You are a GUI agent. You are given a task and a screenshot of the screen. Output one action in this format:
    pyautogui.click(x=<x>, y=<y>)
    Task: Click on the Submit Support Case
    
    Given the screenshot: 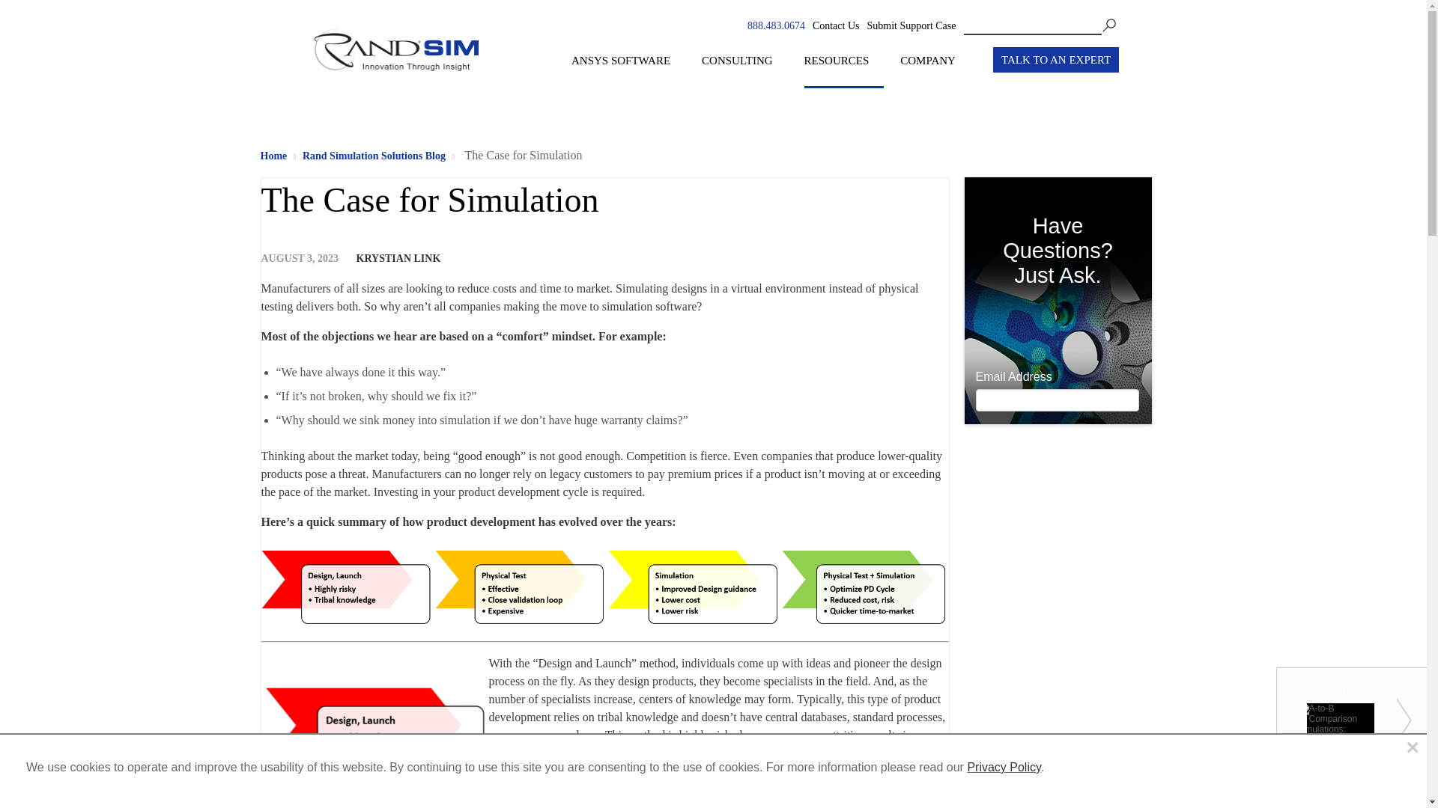 What is the action you would take?
    pyautogui.click(x=911, y=26)
    